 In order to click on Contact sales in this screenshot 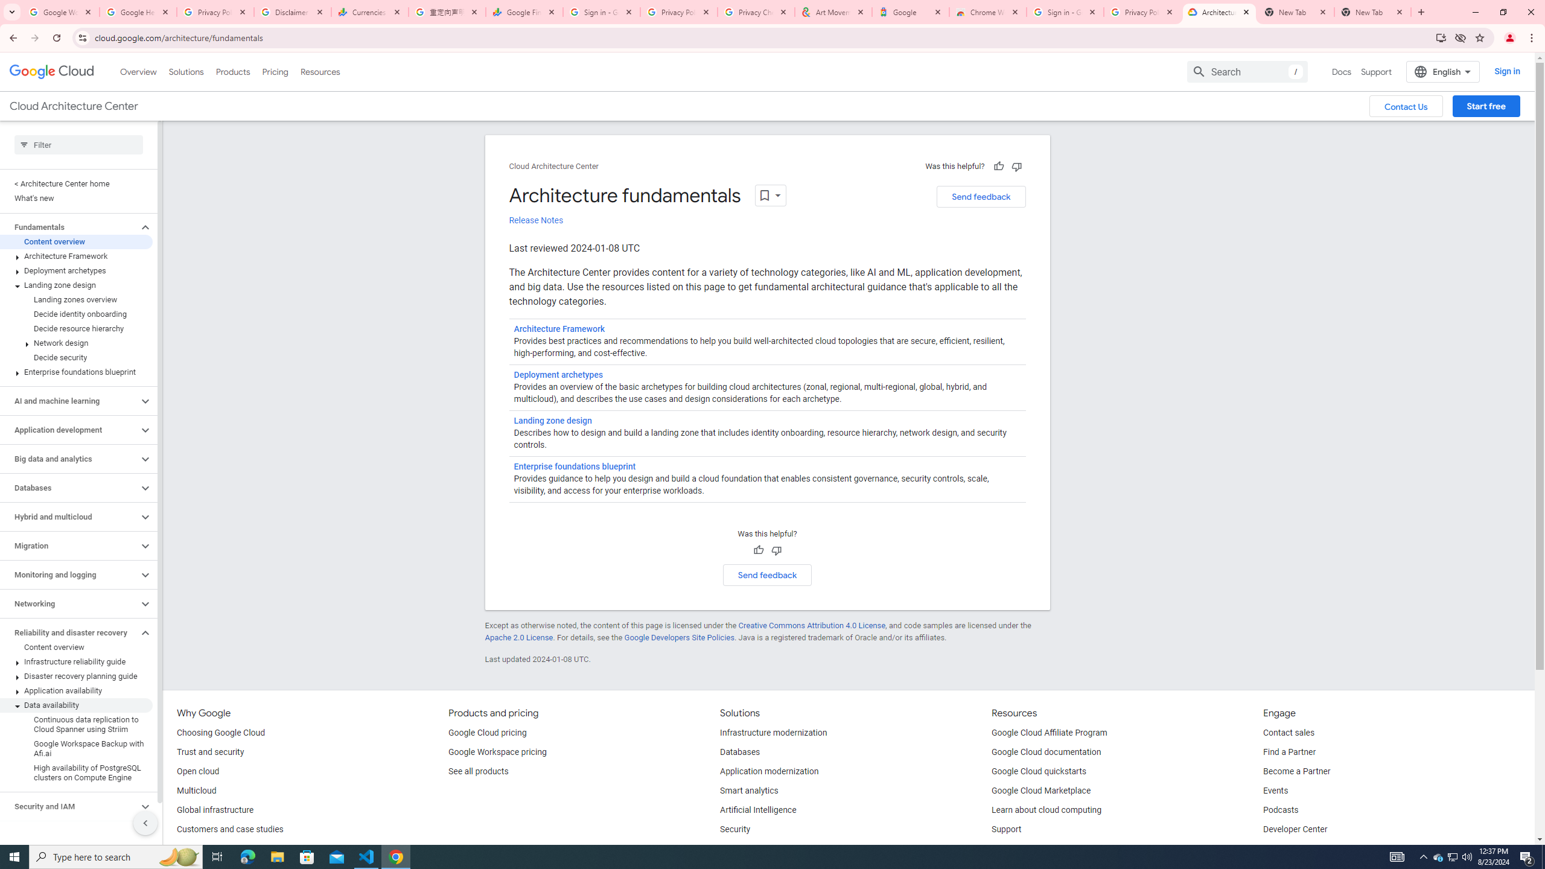, I will do `click(1289, 733)`.